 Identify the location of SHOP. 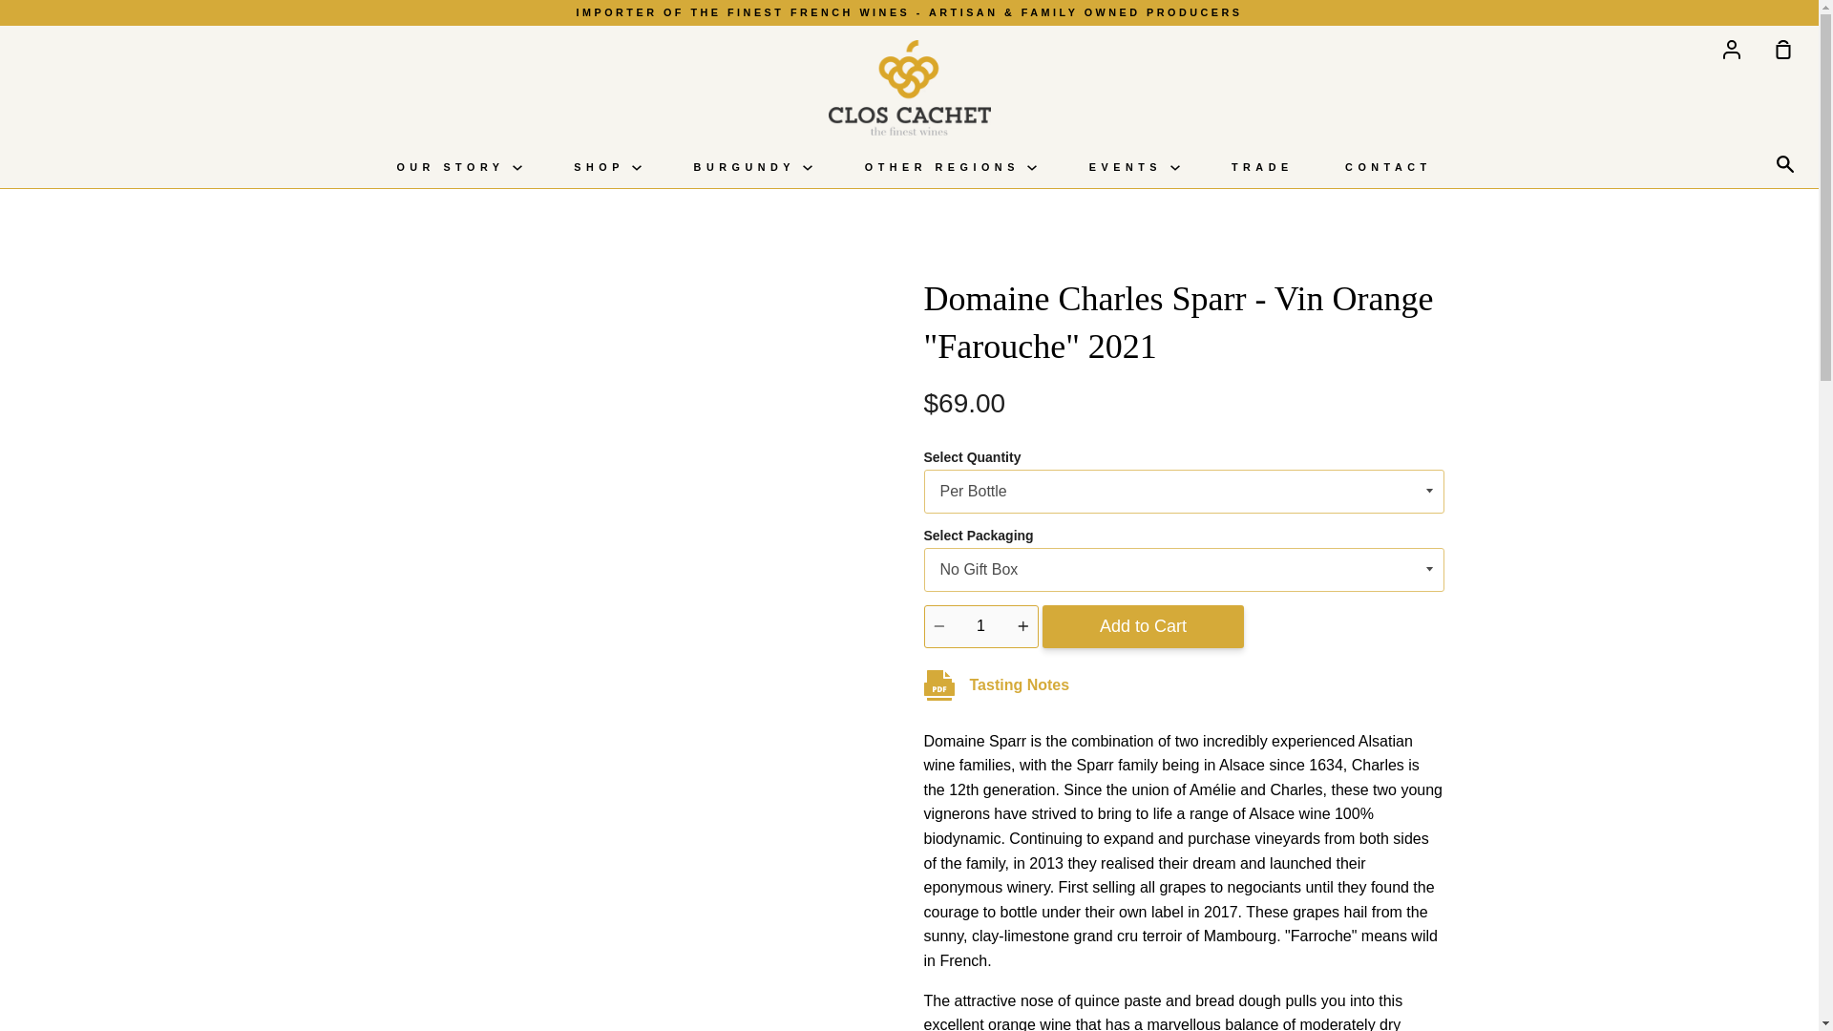
(607, 167).